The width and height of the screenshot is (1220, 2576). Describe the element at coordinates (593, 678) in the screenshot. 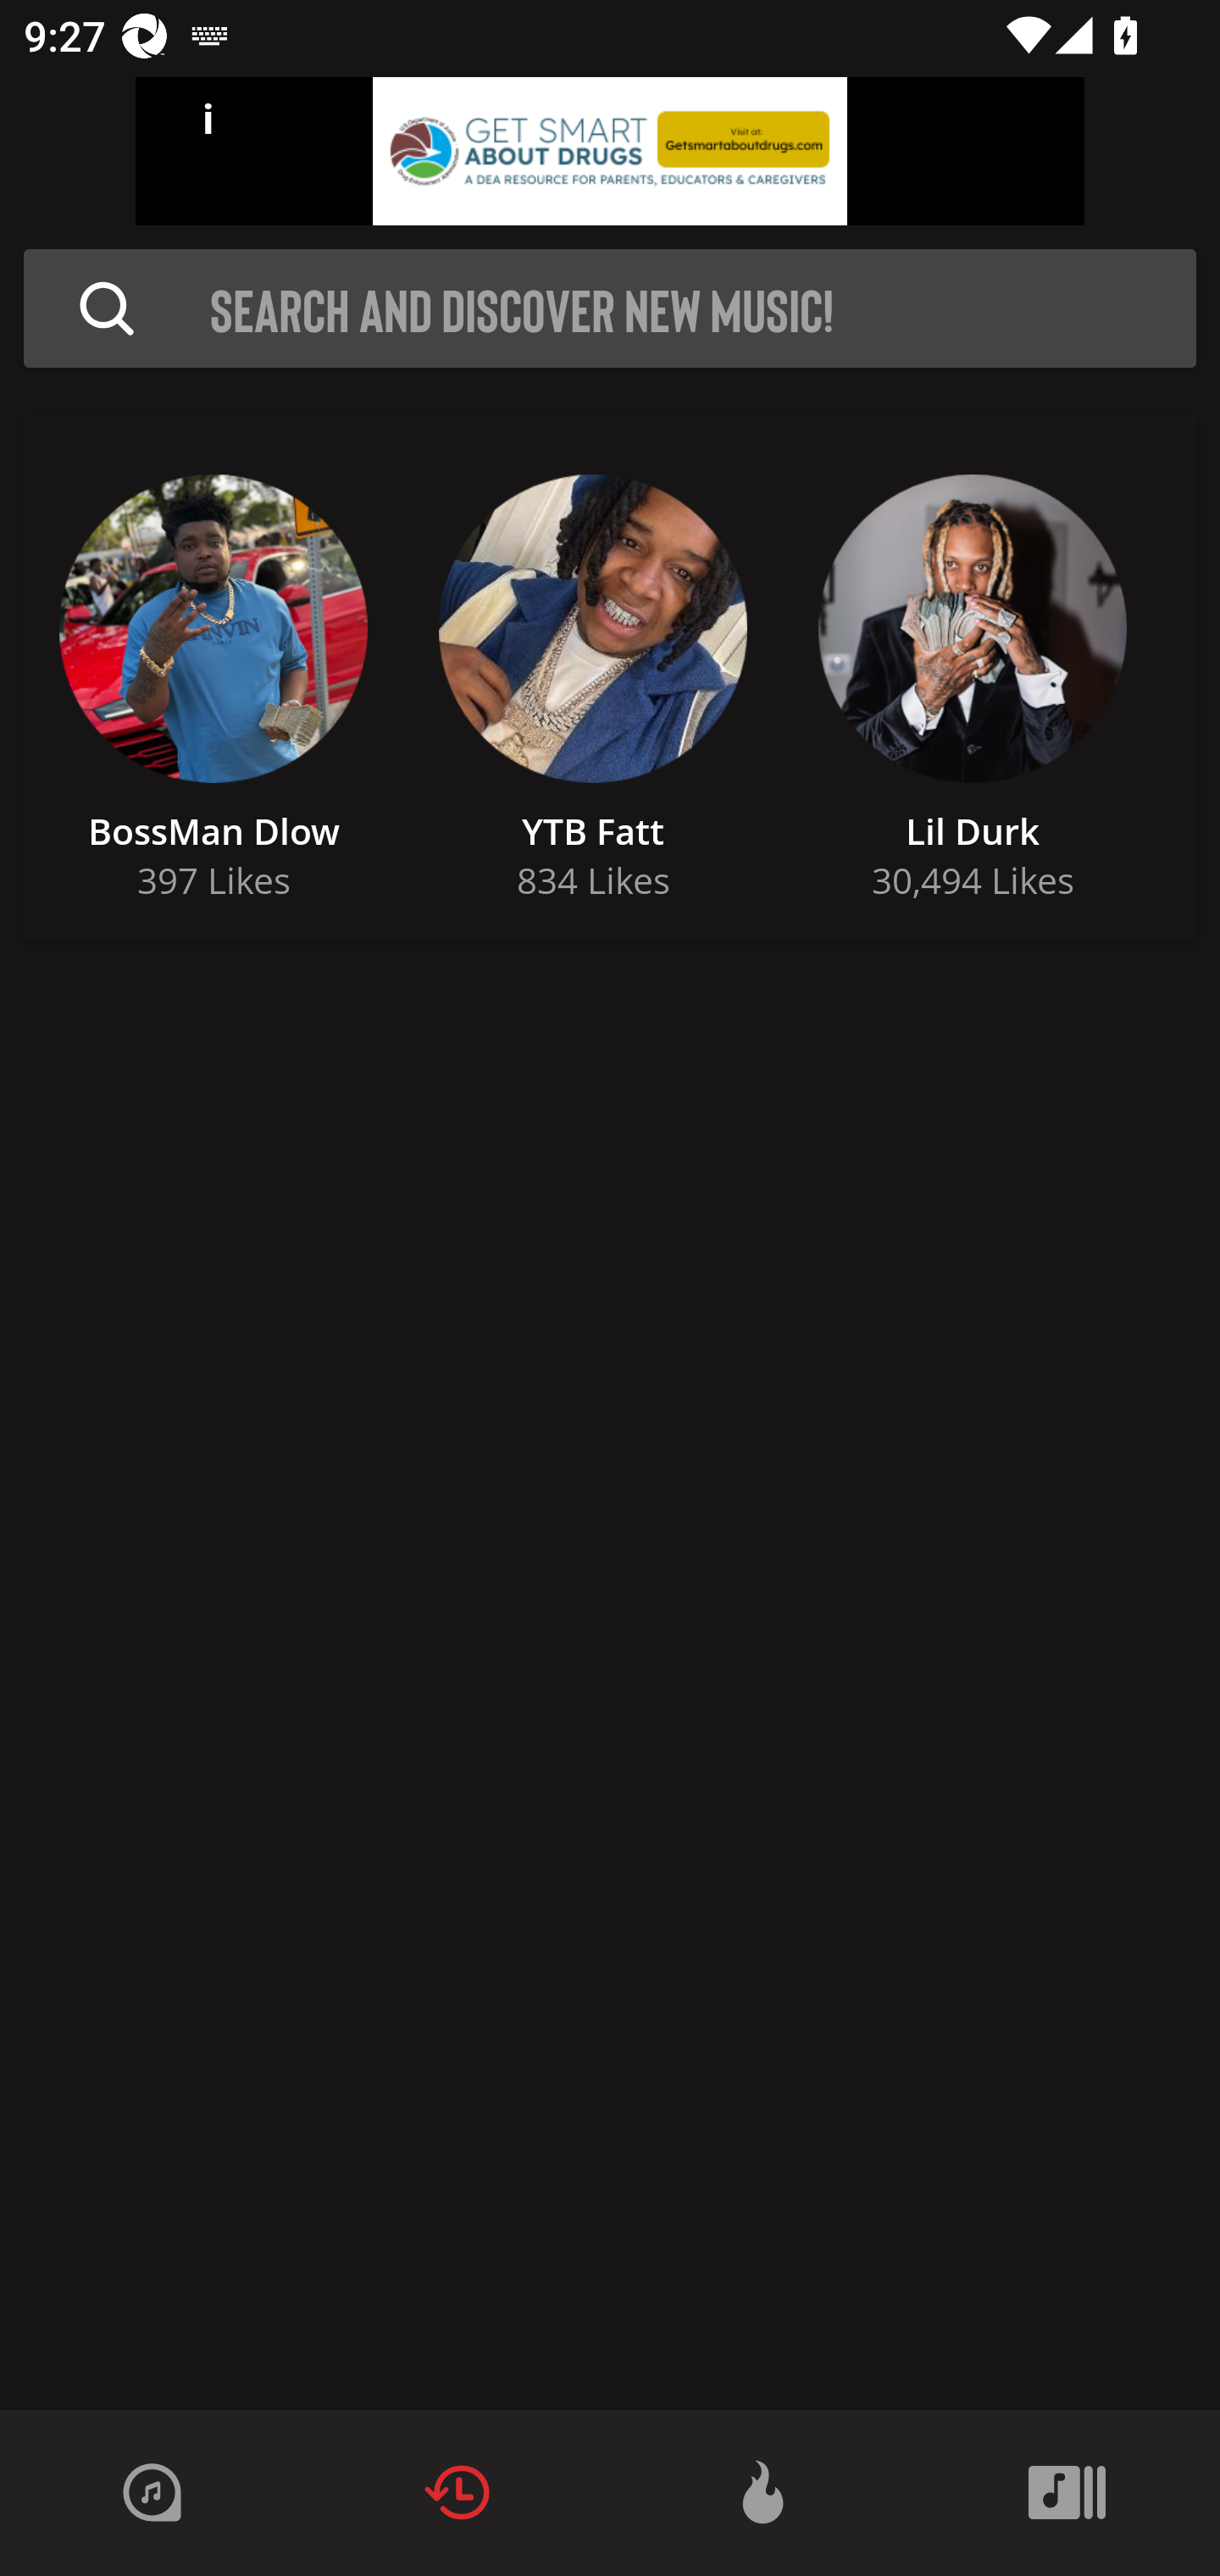

I see `Description YTB Fatt 834 Likes` at that location.